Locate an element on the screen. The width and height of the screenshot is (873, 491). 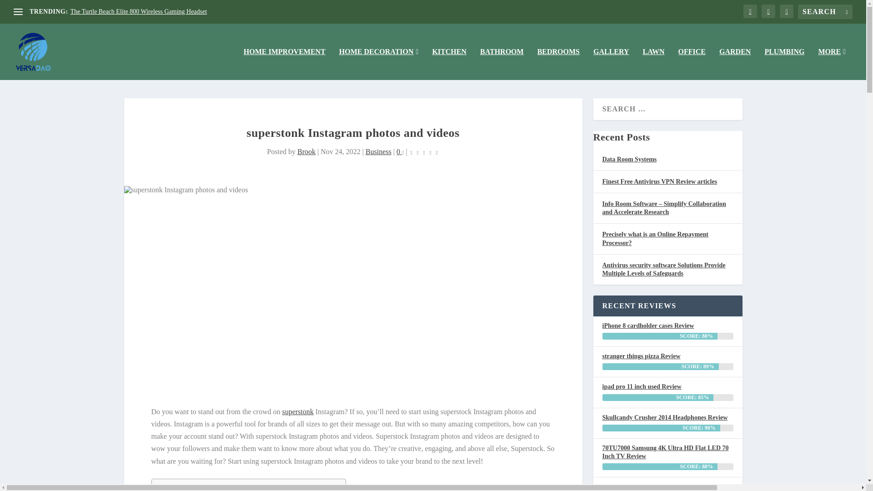
BEDROOMS is located at coordinates (558, 64).